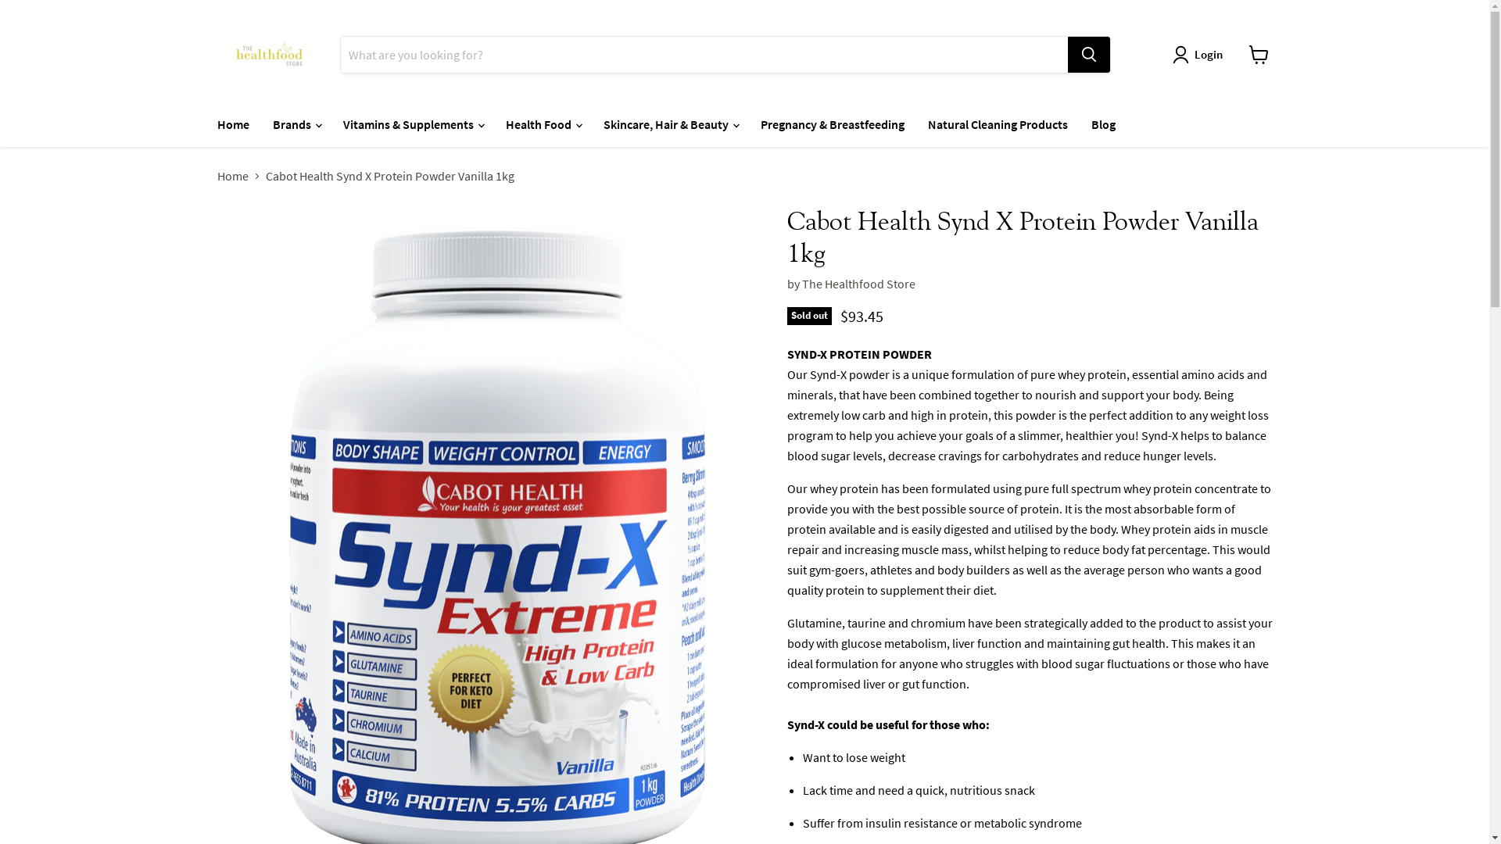  Describe the element at coordinates (233, 176) in the screenshot. I see `Home` at that location.